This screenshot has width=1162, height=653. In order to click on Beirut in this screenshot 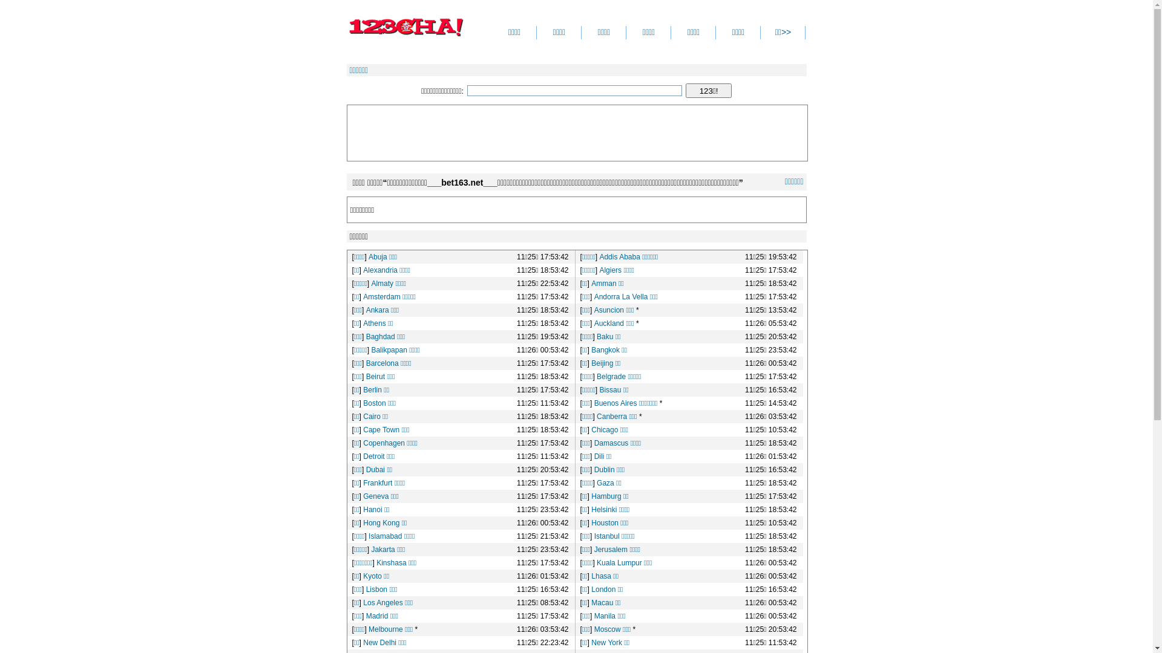, I will do `click(375, 377)`.